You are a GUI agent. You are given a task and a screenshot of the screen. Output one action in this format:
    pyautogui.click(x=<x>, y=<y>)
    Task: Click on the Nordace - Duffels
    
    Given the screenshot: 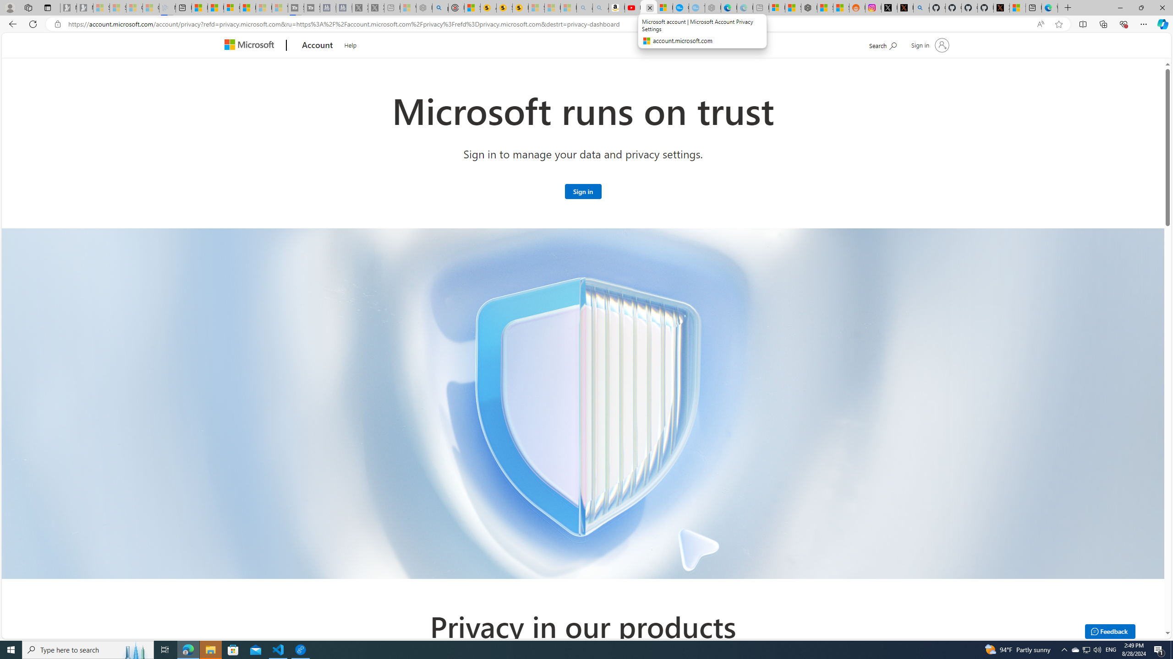 What is the action you would take?
    pyautogui.click(x=809, y=8)
    